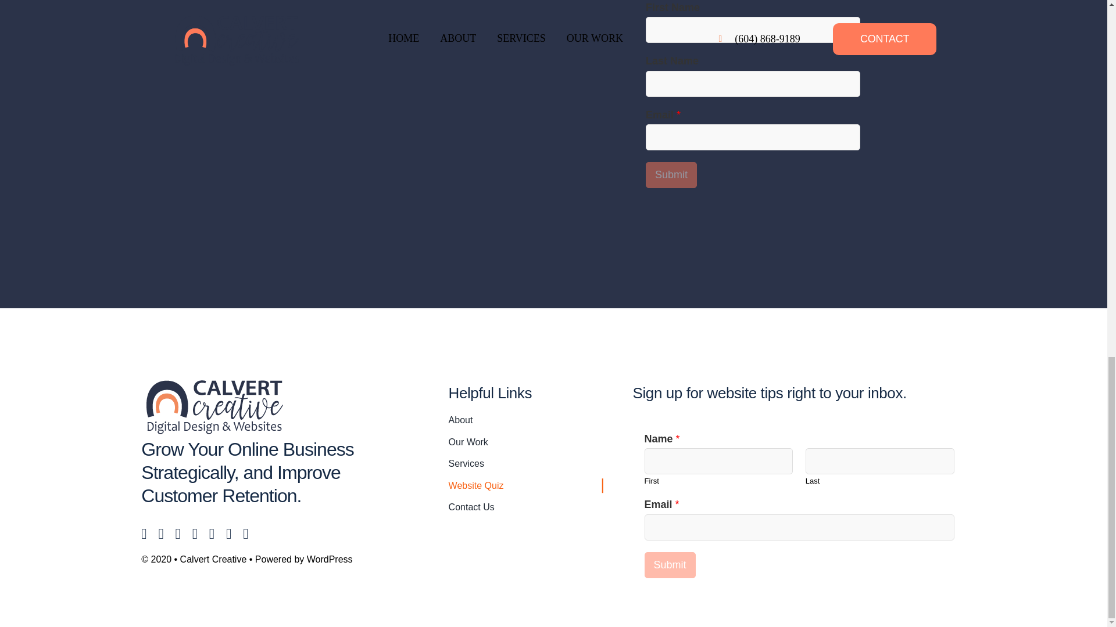 The height and width of the screenshot is (627, 1116). I want to click on Submit, so click(670, 565).